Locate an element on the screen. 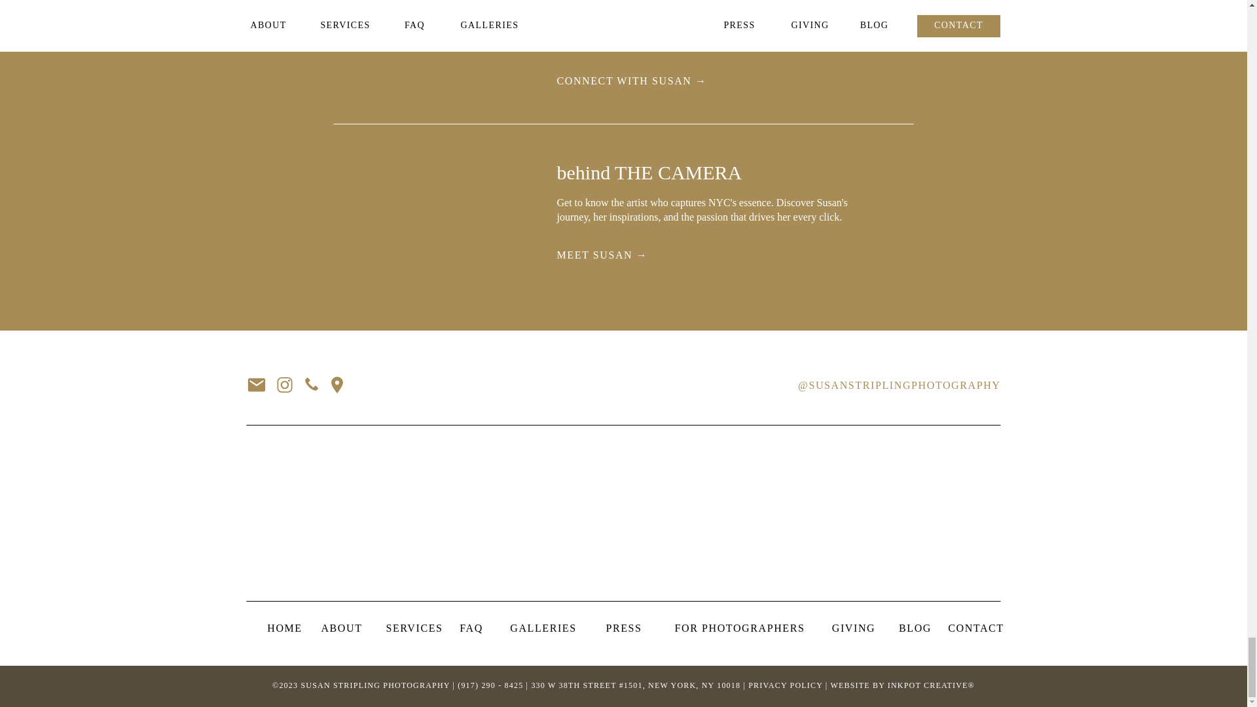  GIVING is located at coordinates (854, 630).